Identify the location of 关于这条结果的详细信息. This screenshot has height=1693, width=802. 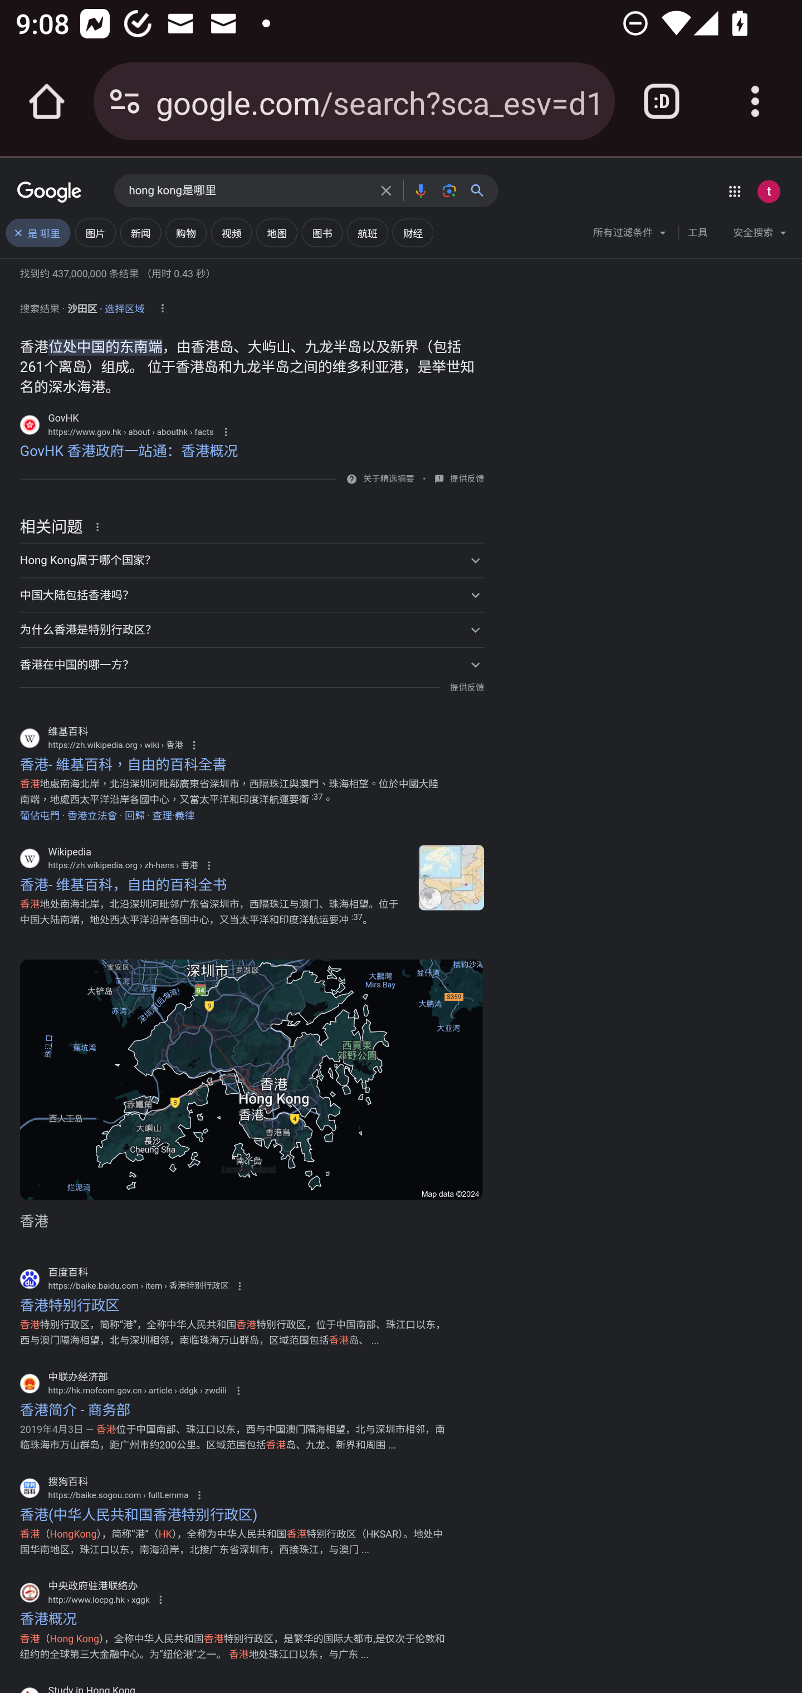
(101, 526).